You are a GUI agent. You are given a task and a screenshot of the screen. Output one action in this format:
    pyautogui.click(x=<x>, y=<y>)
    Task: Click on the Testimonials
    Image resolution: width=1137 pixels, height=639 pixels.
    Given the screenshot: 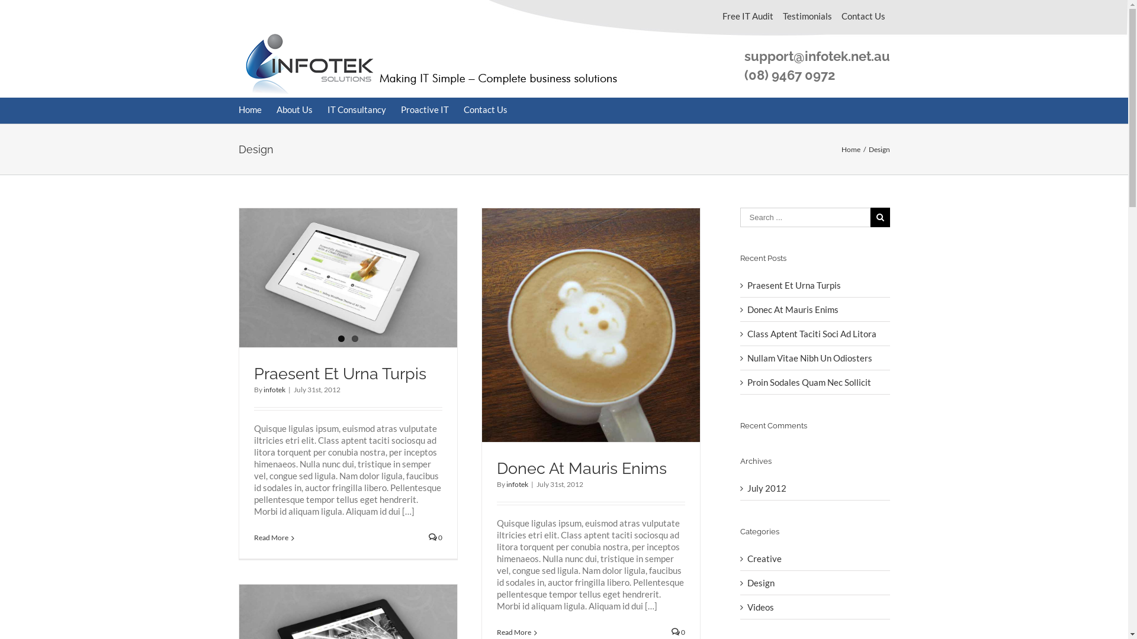 What is the action you would take?
    pyautogui.click(x=808, y=16)
    